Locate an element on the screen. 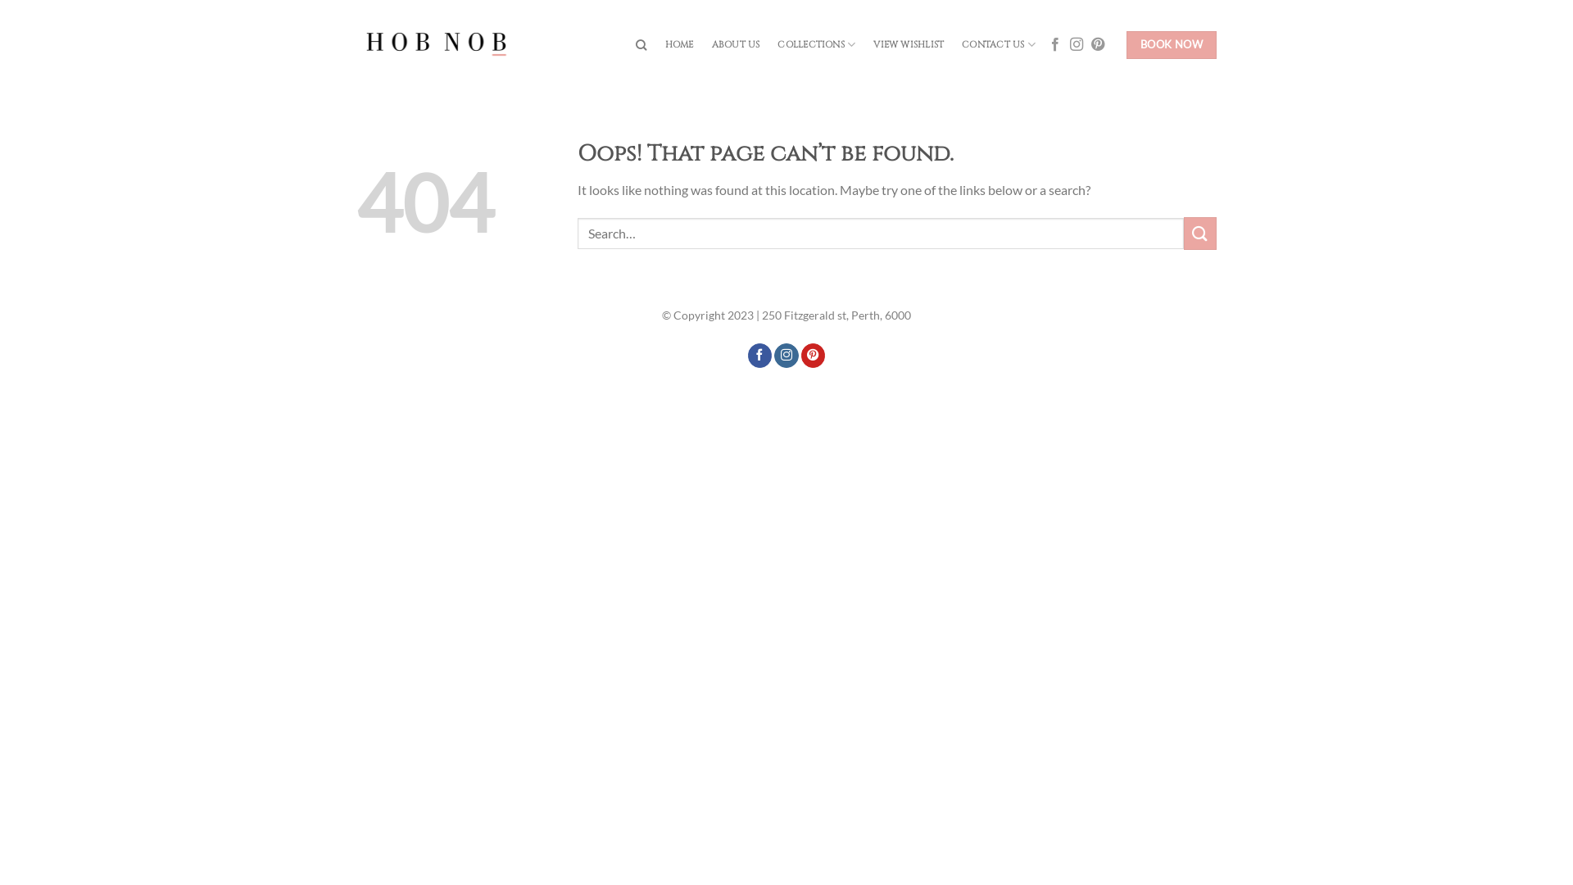 The height and width of the screenshot is (885, 1573). VIEW WISHLIST is located at coordinates (909, 45).